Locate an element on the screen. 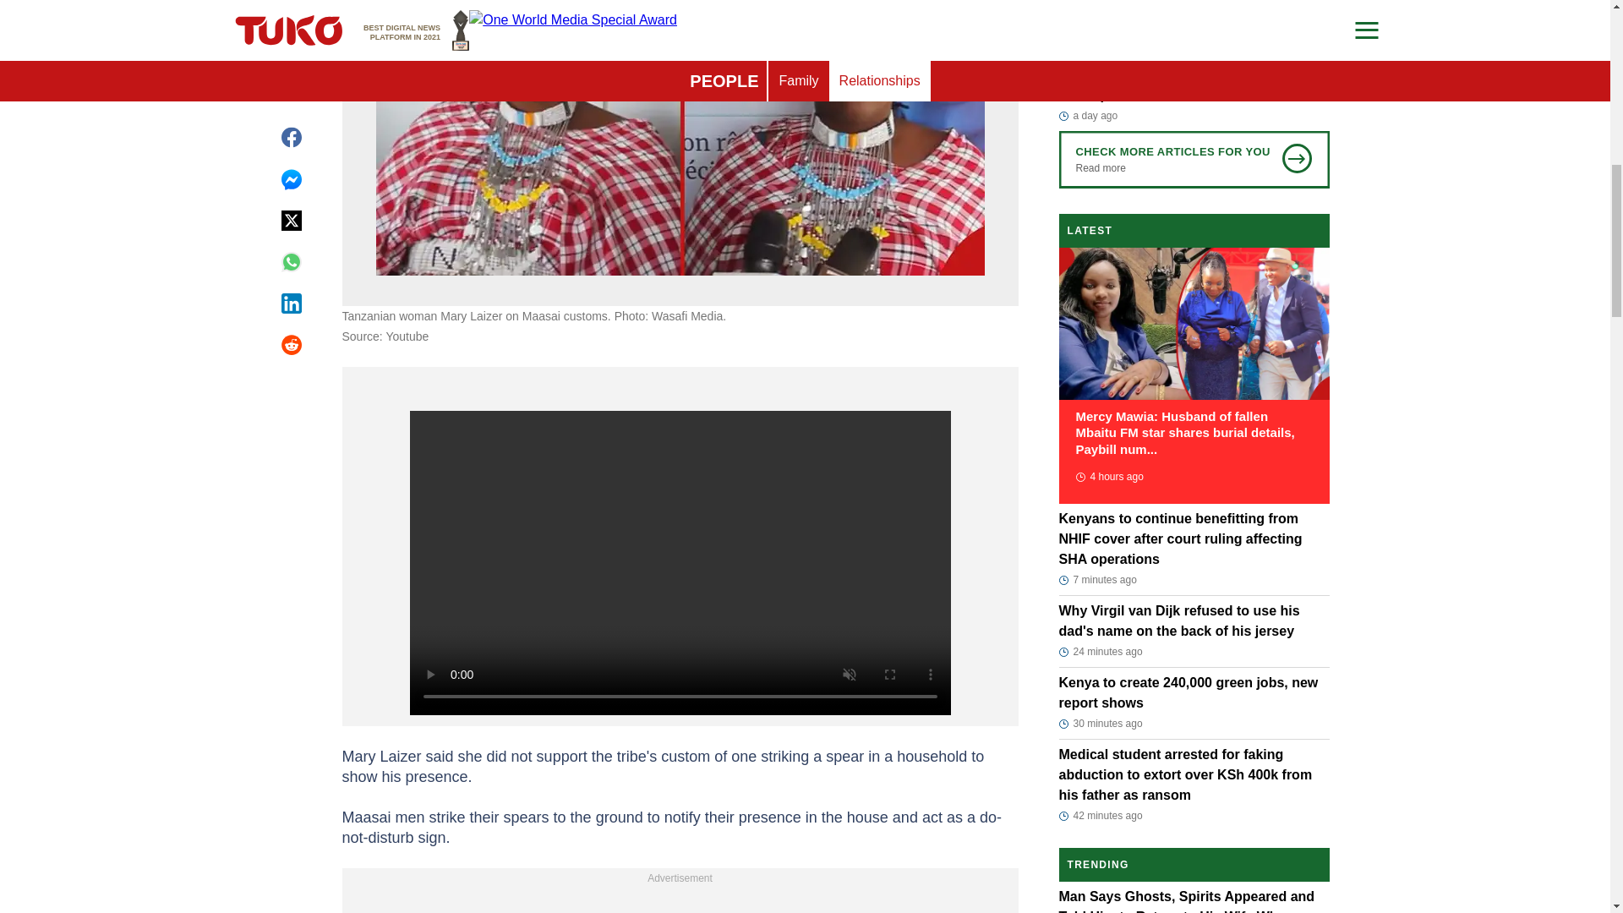 The height and width of the screenshot is (913, 1623). 3rd party ad content is located at coordinates (680, 900).